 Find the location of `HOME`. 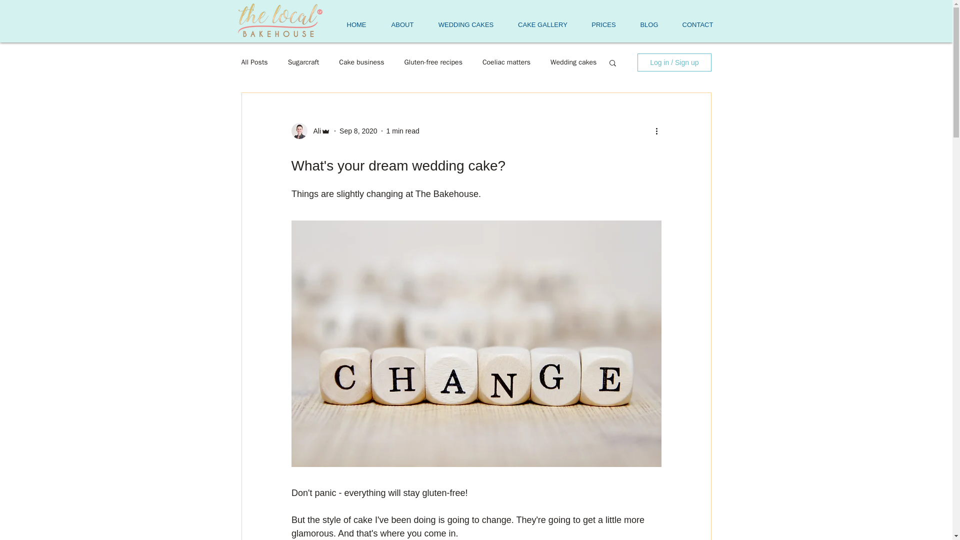

HOME is located at coordinates (356, 24).